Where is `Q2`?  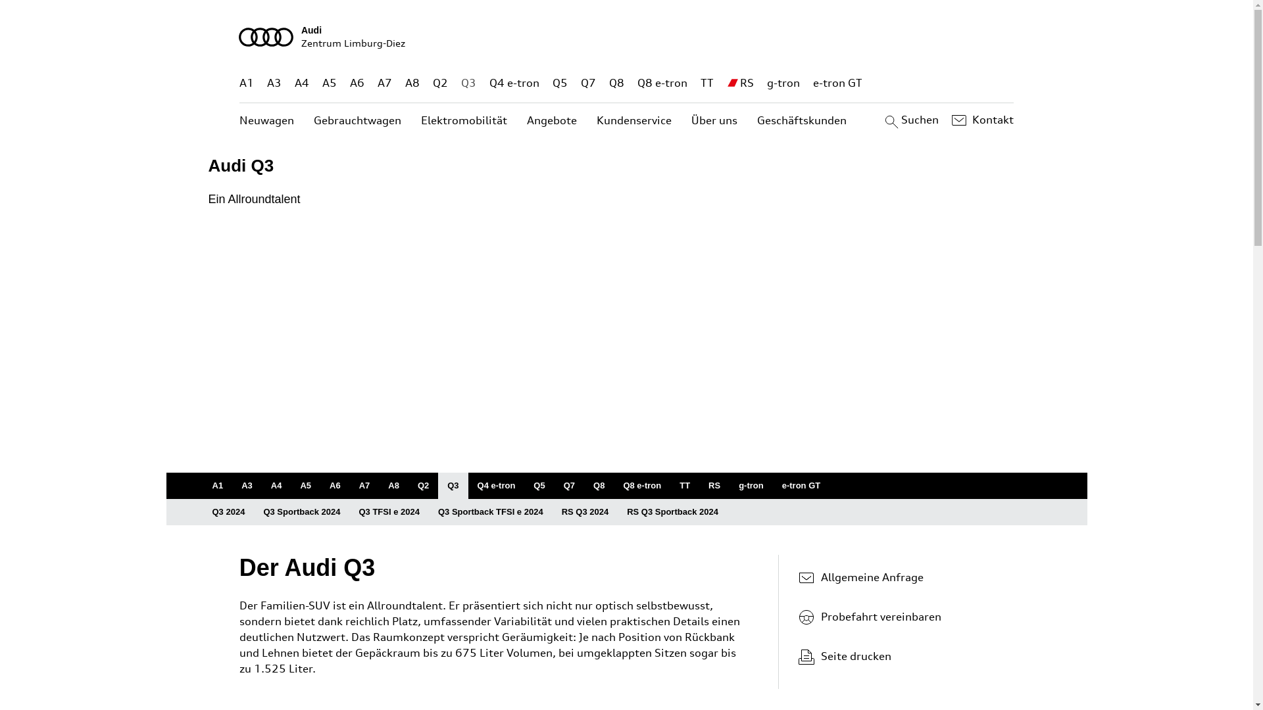 Q2 is located at coordinates (424, 485).